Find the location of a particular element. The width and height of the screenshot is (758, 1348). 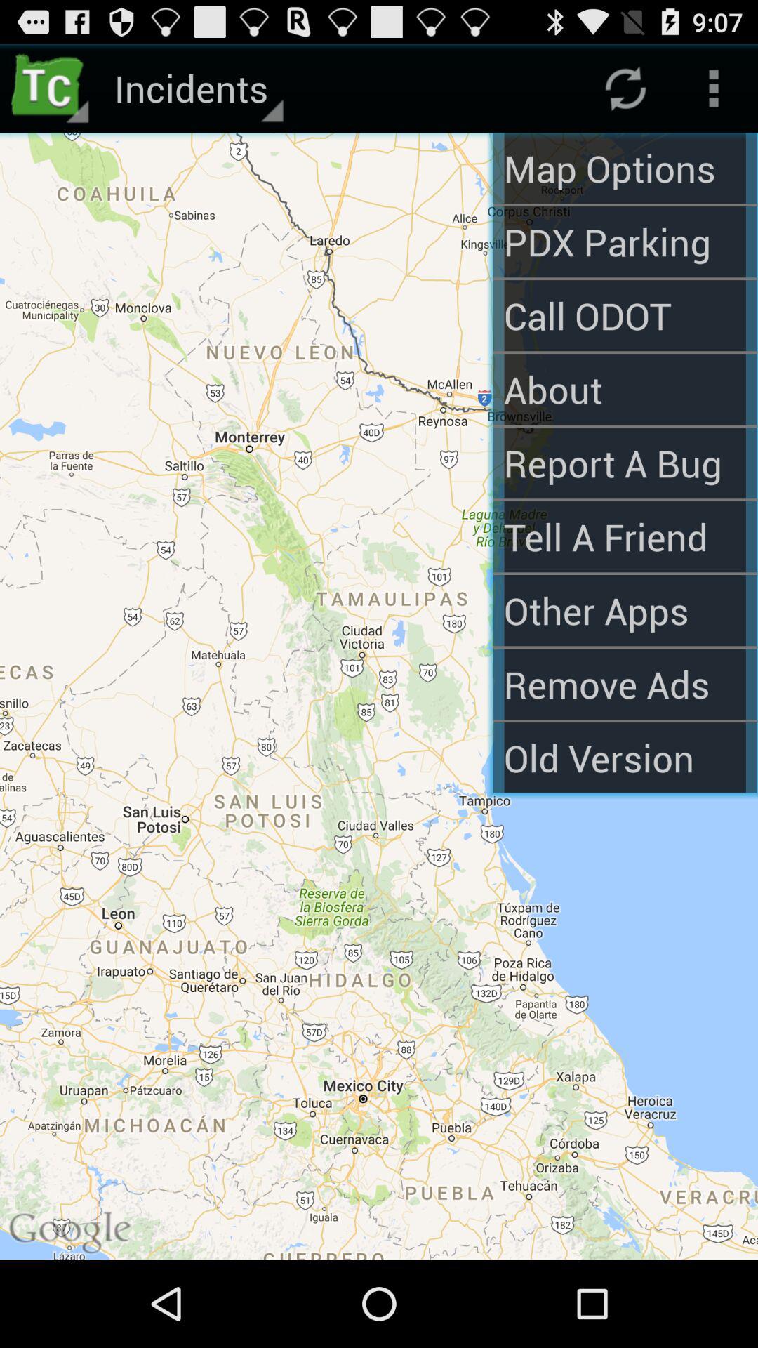

launch the call odot is located at coordinates (625, 316).